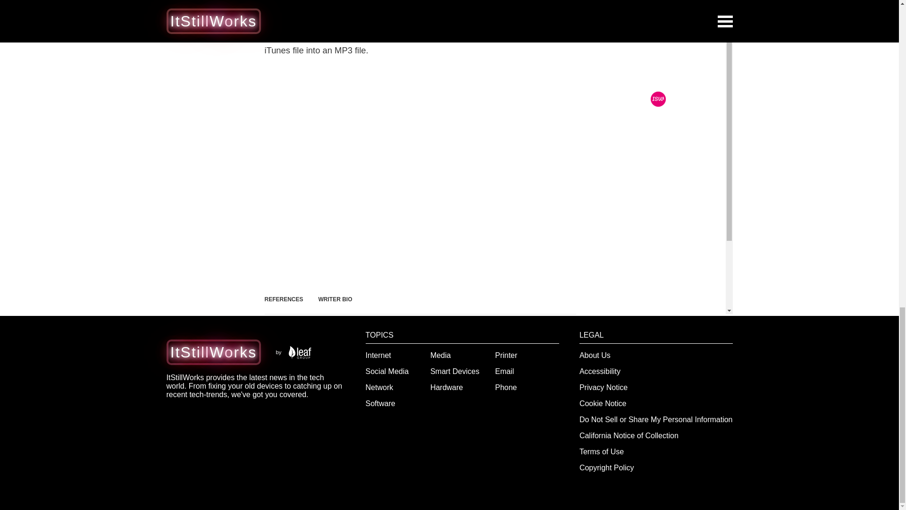  I want to click on Terms of Use, so click(602, 451).